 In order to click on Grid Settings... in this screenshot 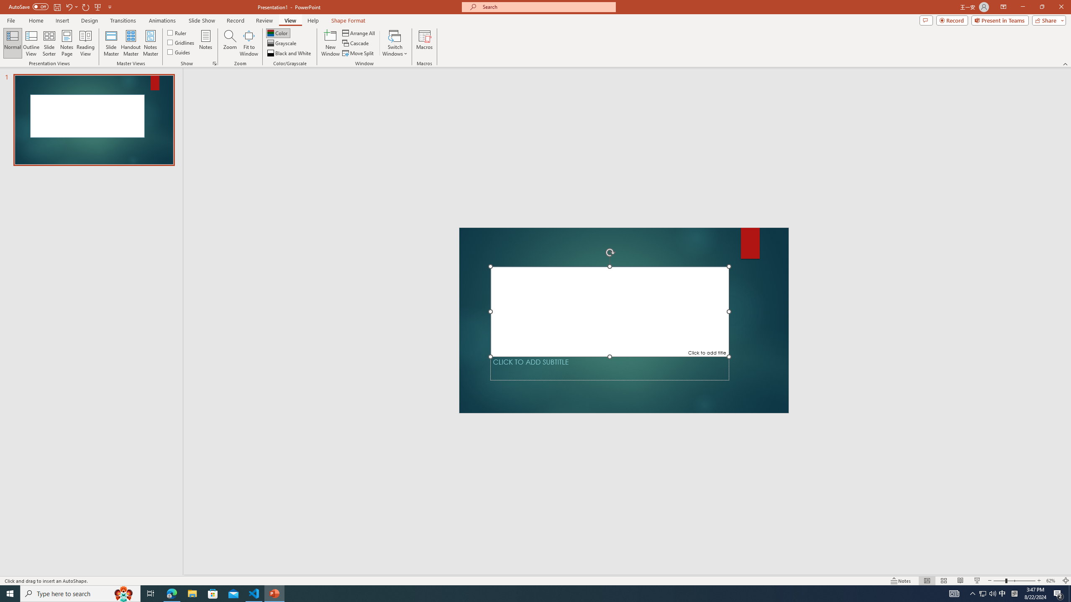, I will do `click(215, 64)`.